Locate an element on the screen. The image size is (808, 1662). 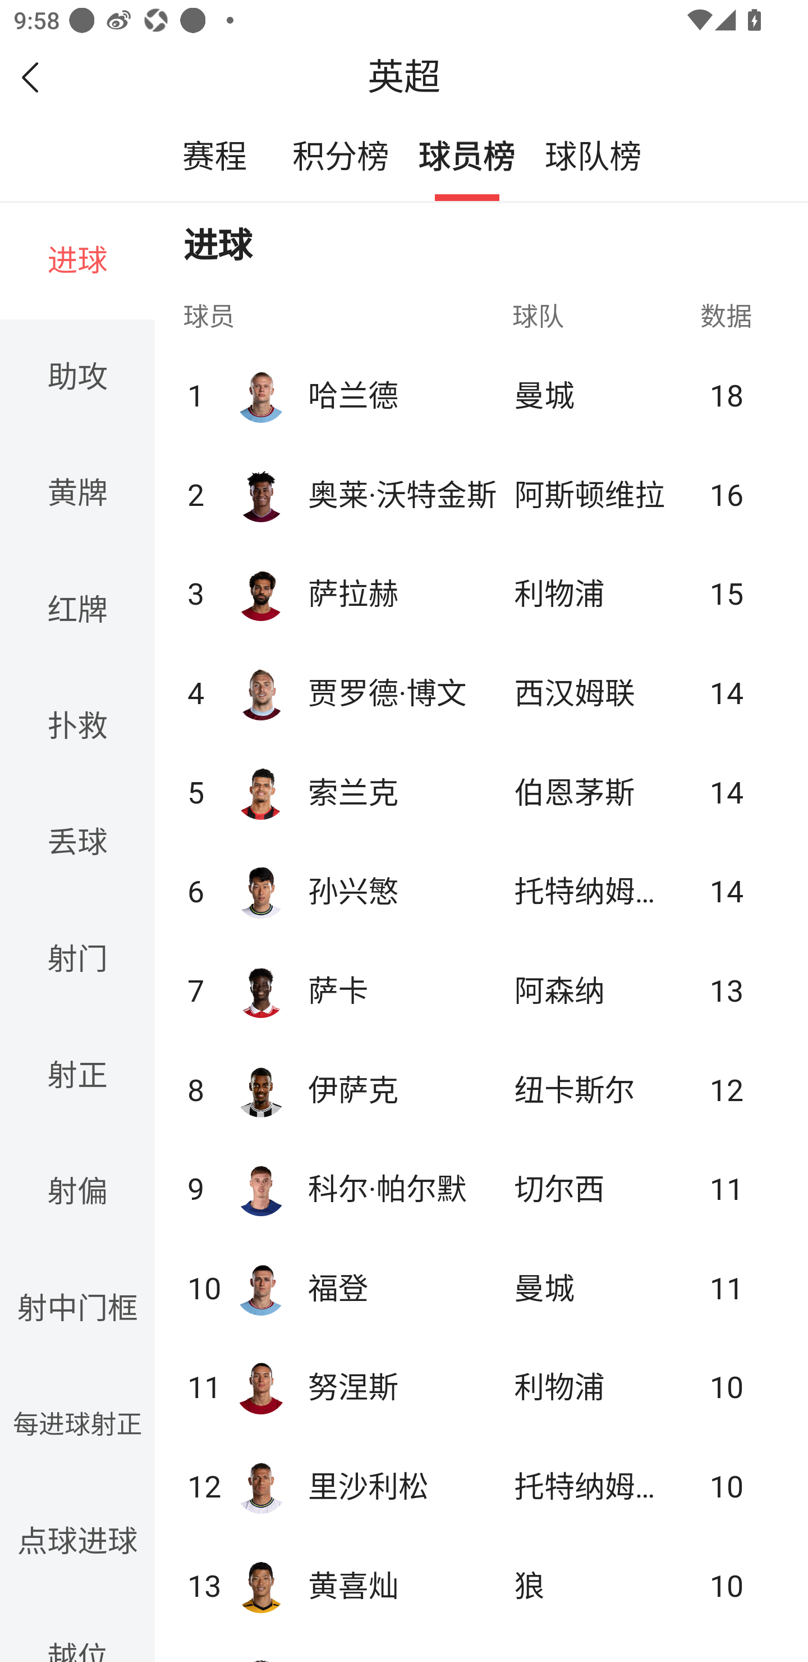
1 哈兰德 曼城 18 is located at coordinates (479, 394).